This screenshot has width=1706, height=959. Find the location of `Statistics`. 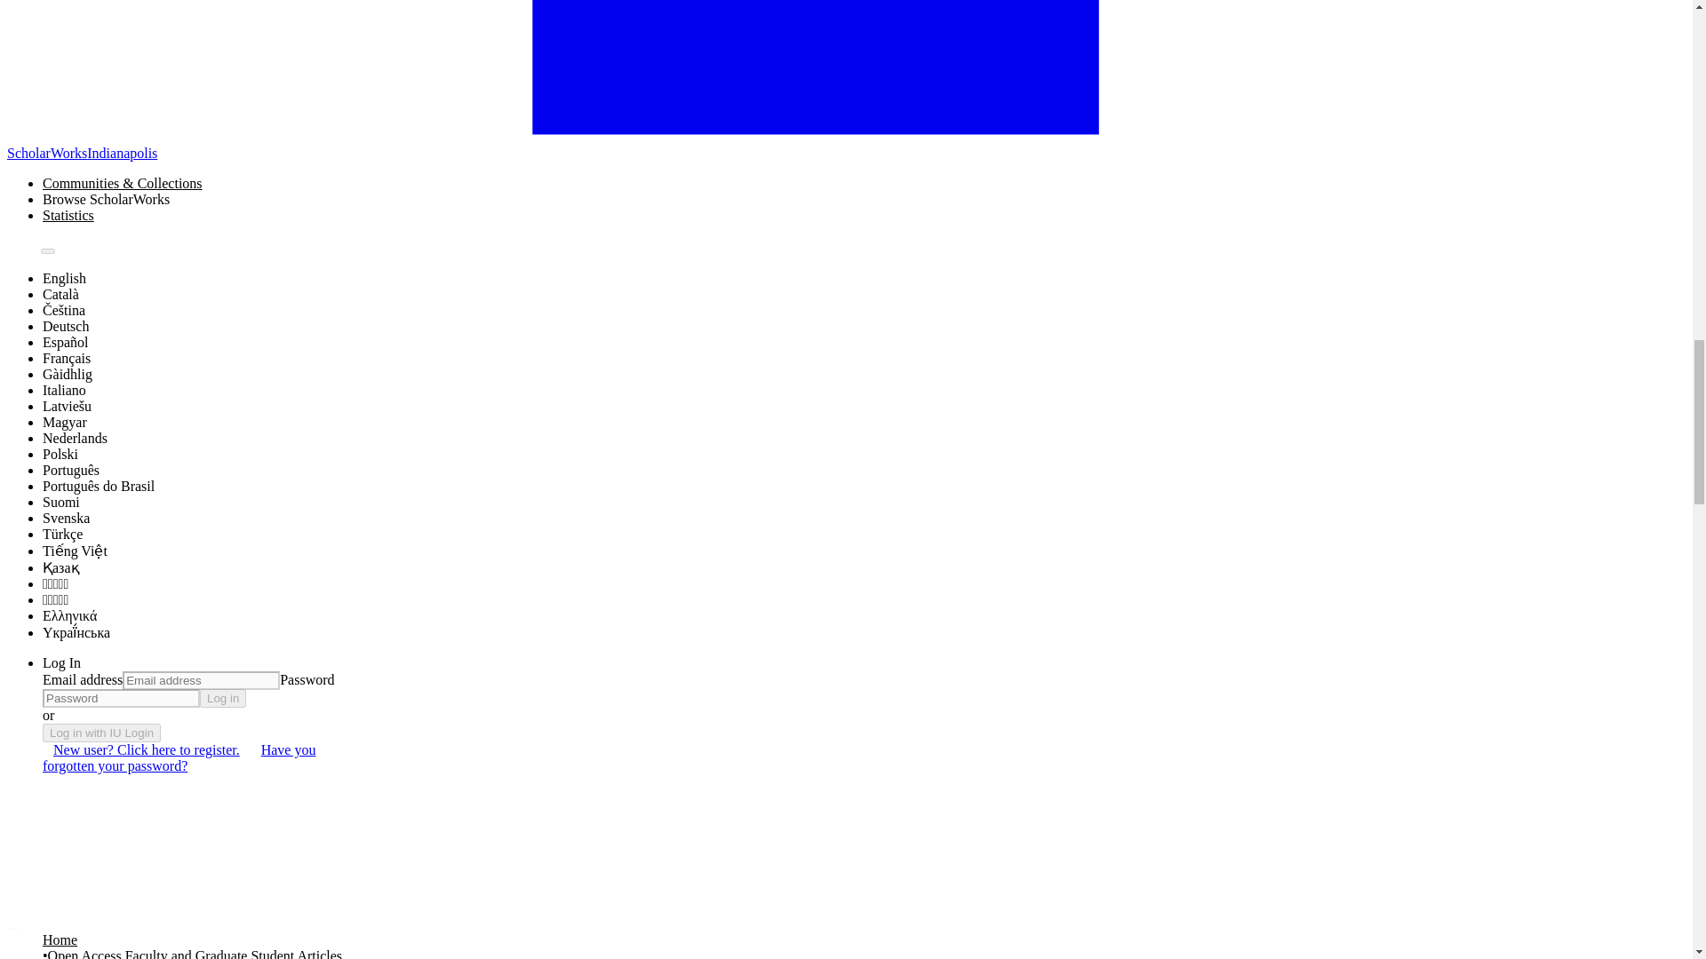

Statistics is located at coordinates (68, 215).